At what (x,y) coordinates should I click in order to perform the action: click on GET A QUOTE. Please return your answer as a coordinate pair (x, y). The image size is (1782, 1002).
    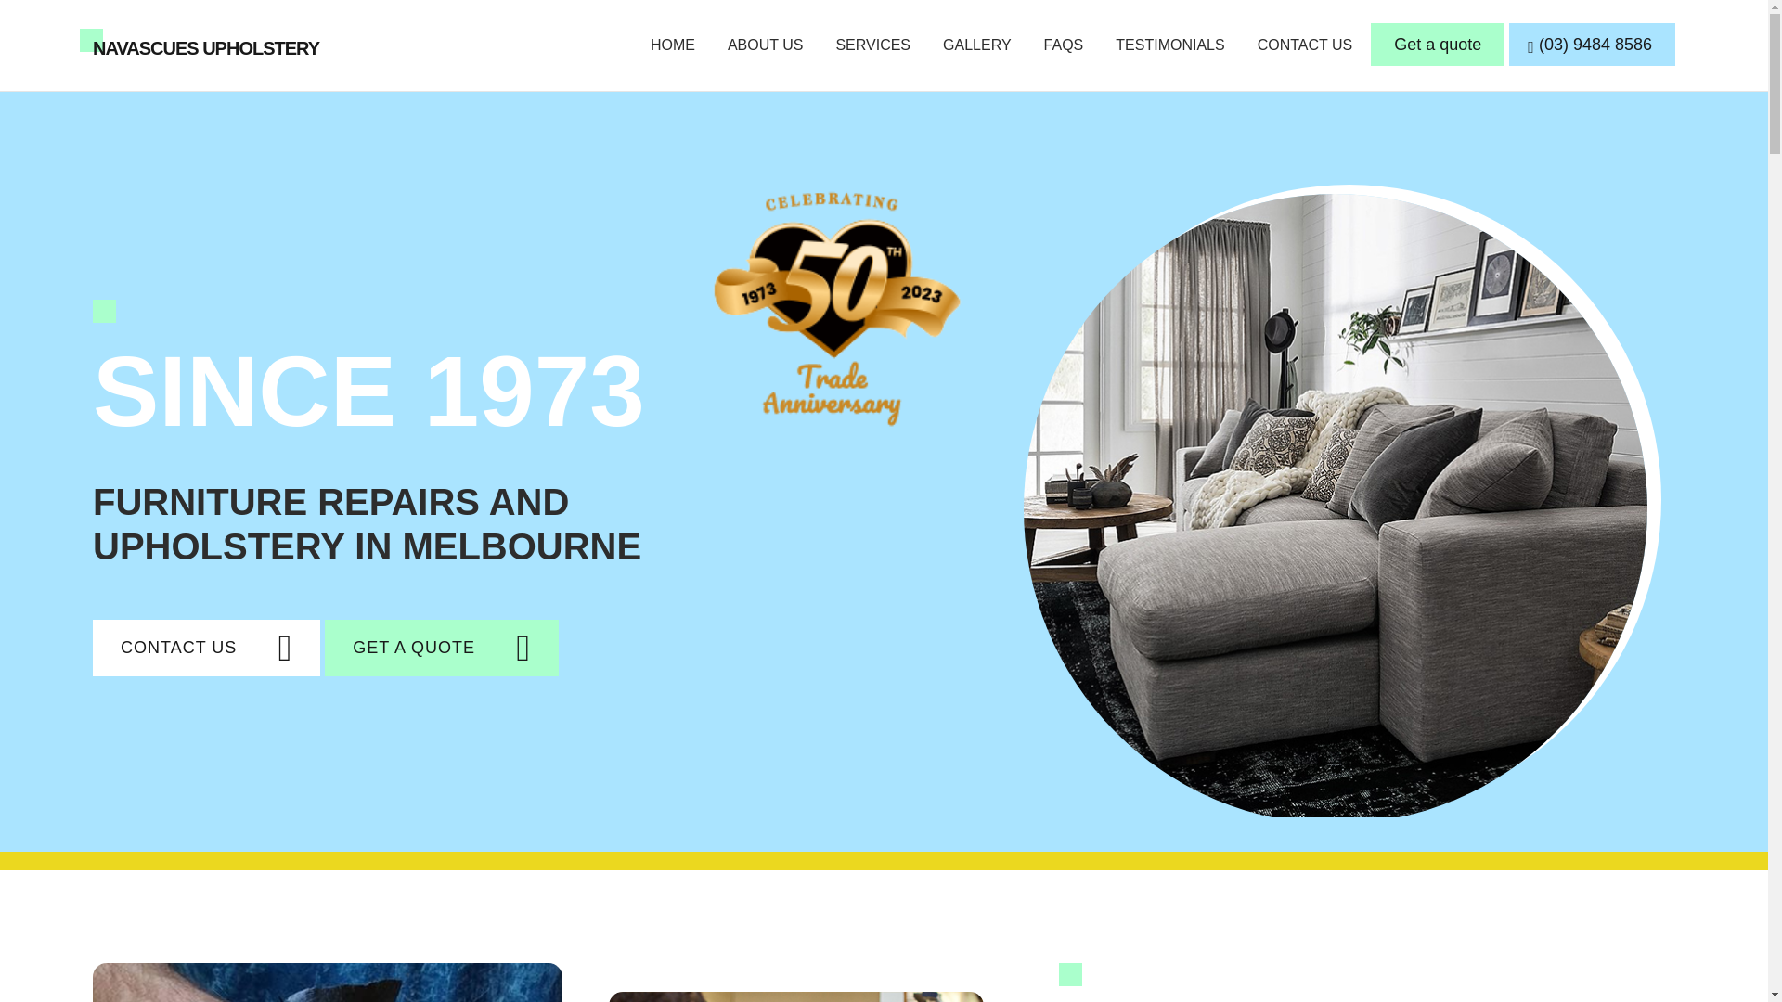
    Looking at the image, I should click on (442, 648).